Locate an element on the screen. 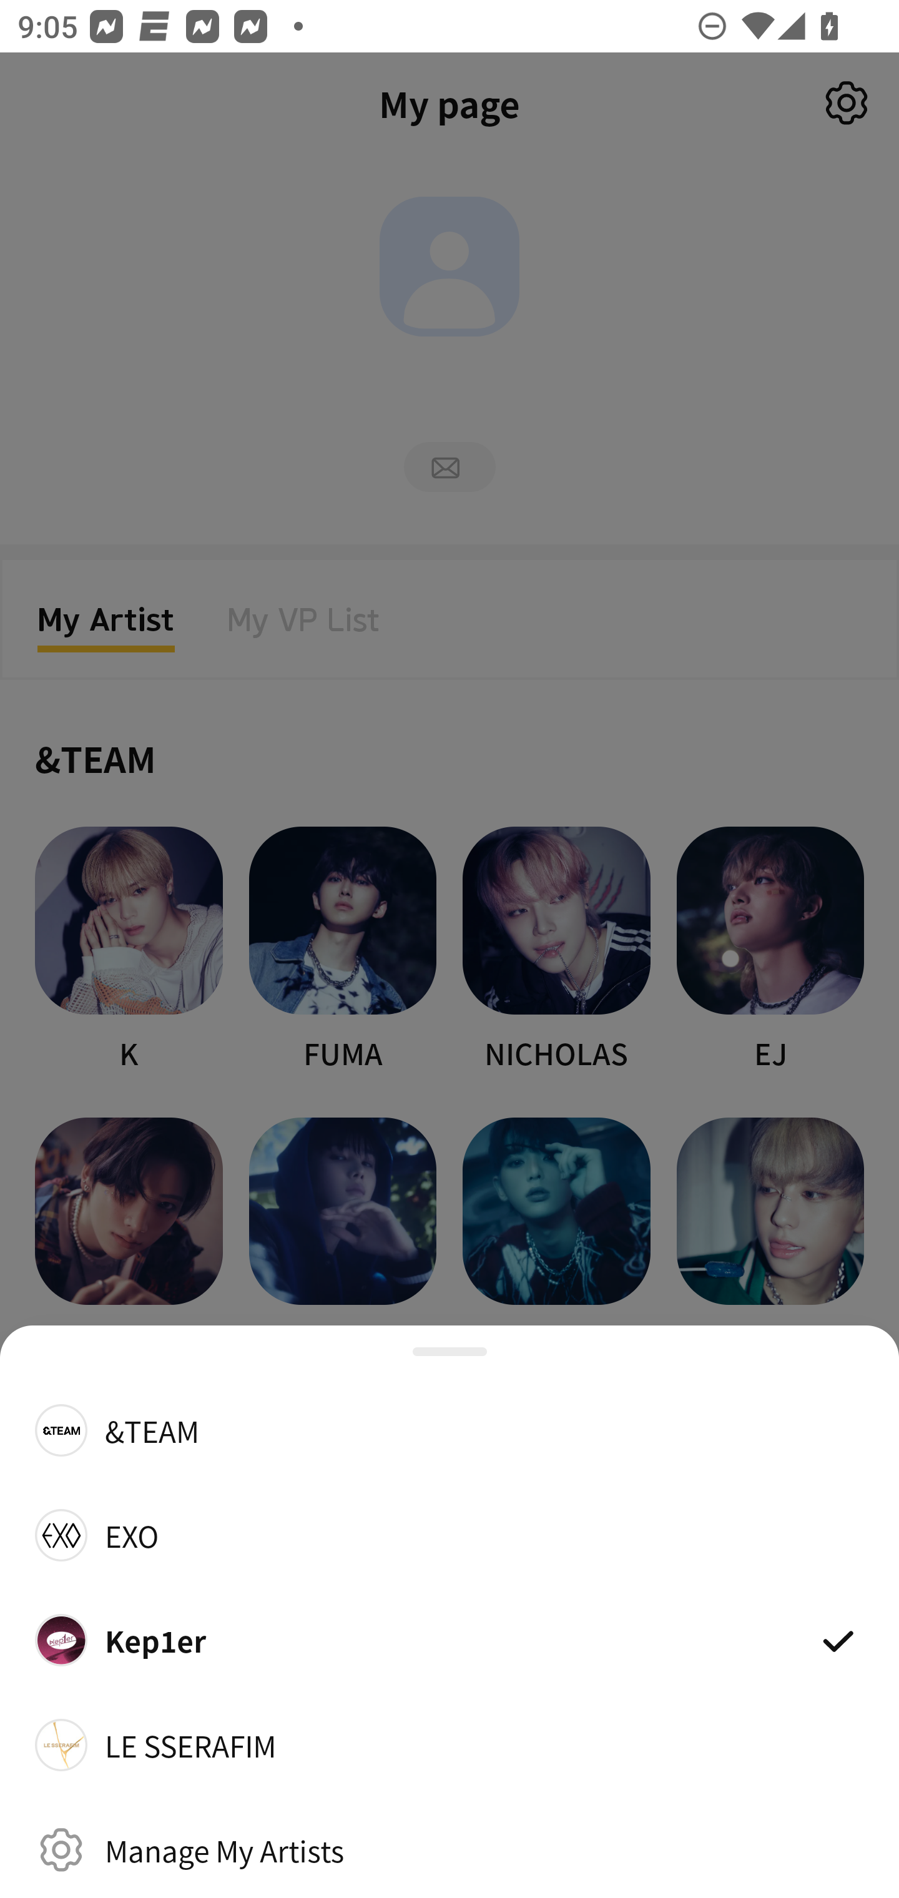 This screenshot has width=899, height=1898. EXO is located at coordinates (449, 1535).